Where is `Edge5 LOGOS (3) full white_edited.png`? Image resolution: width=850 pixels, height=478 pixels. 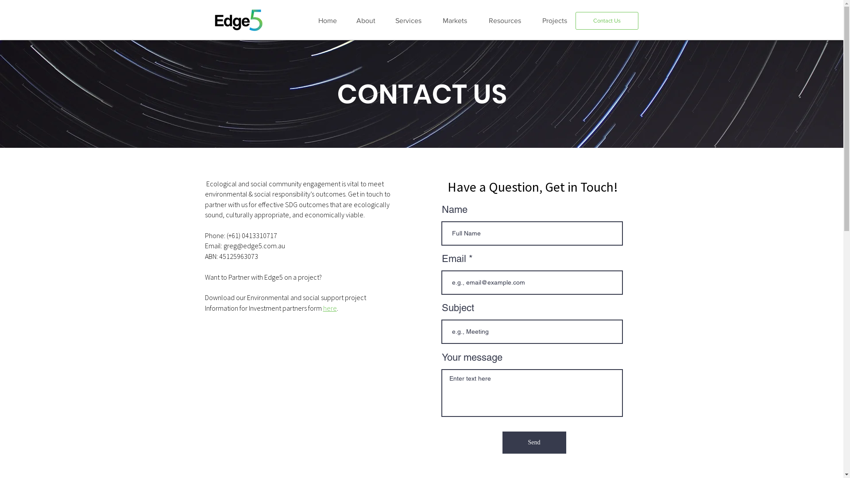 Edge5 LOGOS (3) full white_edited.png is located at coordinates (241, 20).